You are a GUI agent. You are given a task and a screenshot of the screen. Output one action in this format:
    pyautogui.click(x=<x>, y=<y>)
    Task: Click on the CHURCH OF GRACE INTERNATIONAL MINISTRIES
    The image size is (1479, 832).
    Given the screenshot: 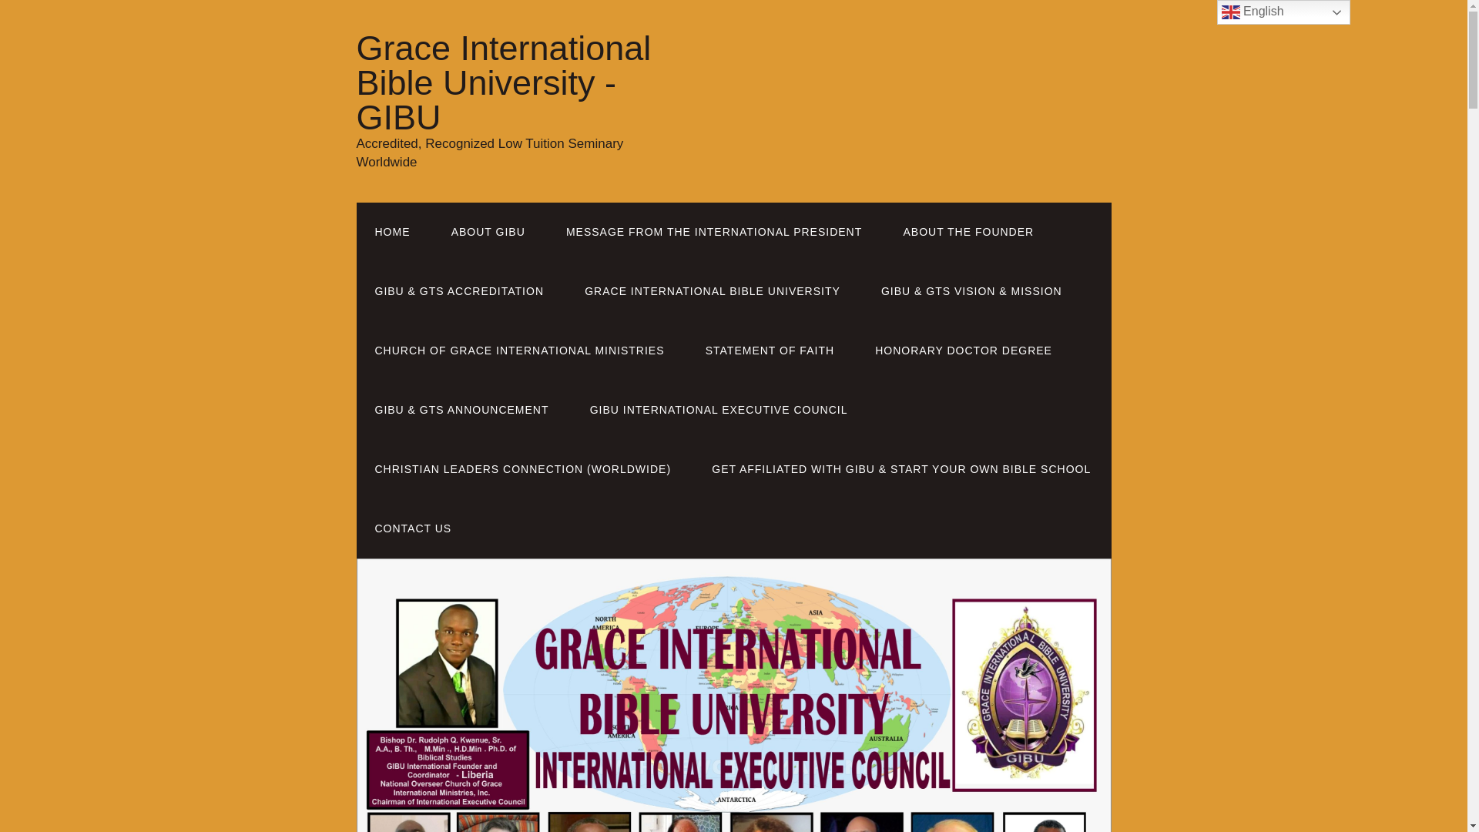 What is the action you would take?
    pyautogui.click(x=519, y=350)
    